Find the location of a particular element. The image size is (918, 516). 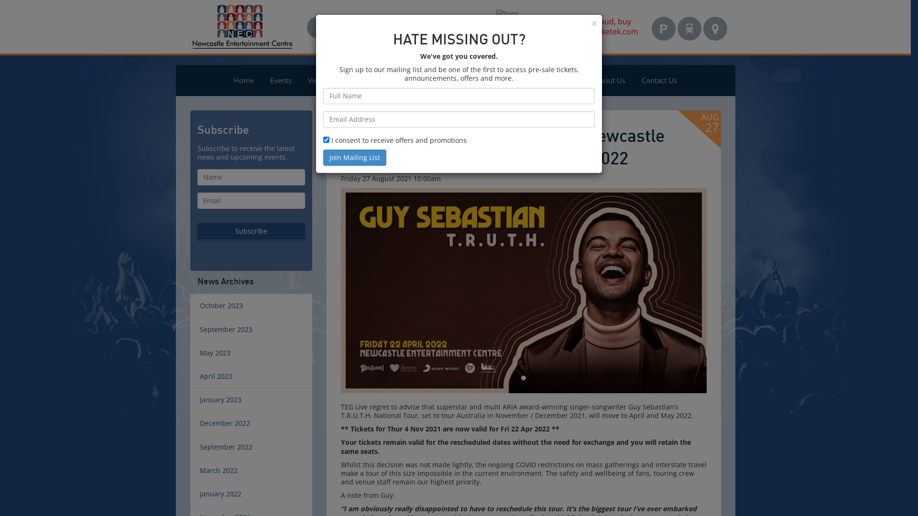

Parking is located at coordinates (663, 29).